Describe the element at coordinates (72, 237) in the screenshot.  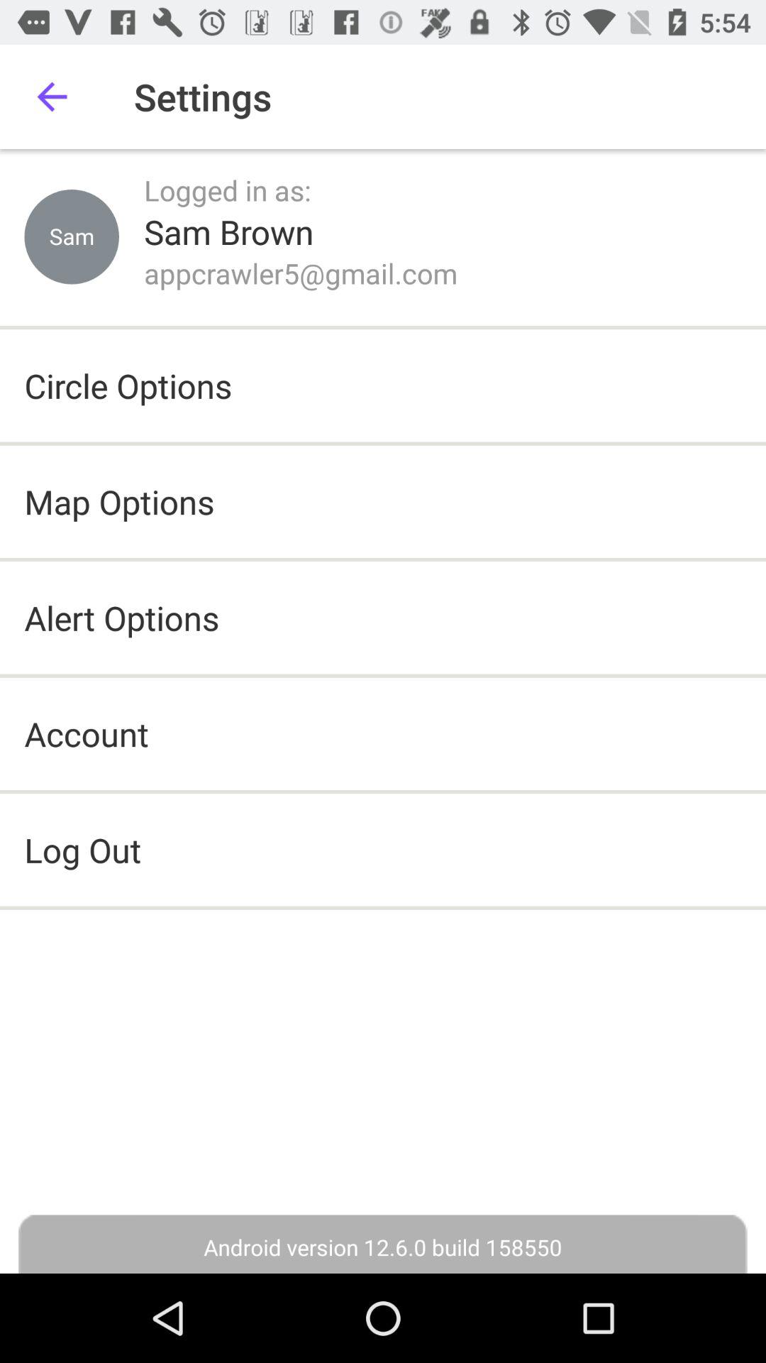
I see `click item next to the logged in as: item` at that location.